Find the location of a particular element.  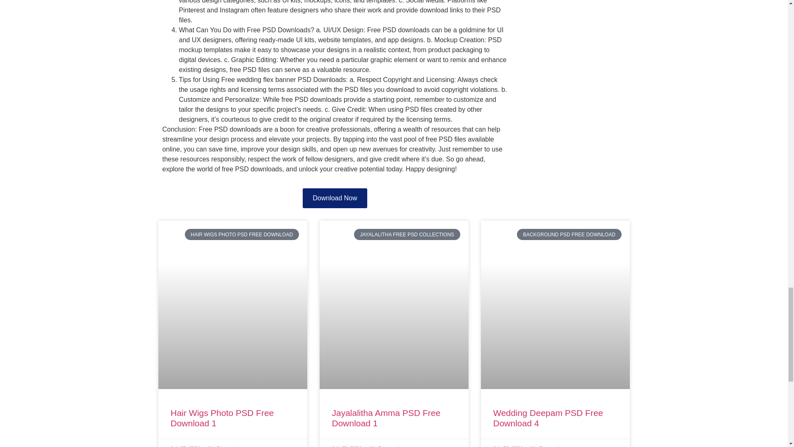

Hair Wigs Photo PSD Free Download 1 is located at coordinates (222, 418).